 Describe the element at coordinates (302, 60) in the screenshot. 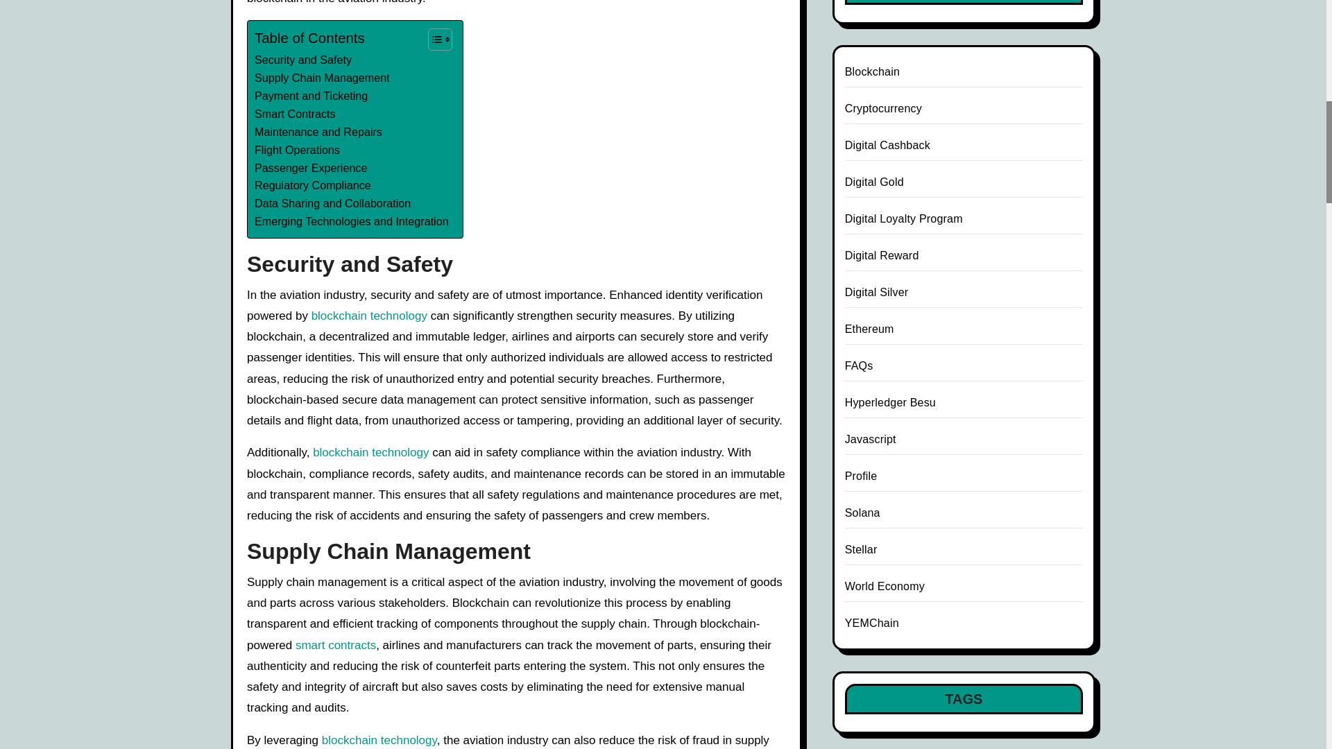

I see `Security and Safety` at that location.